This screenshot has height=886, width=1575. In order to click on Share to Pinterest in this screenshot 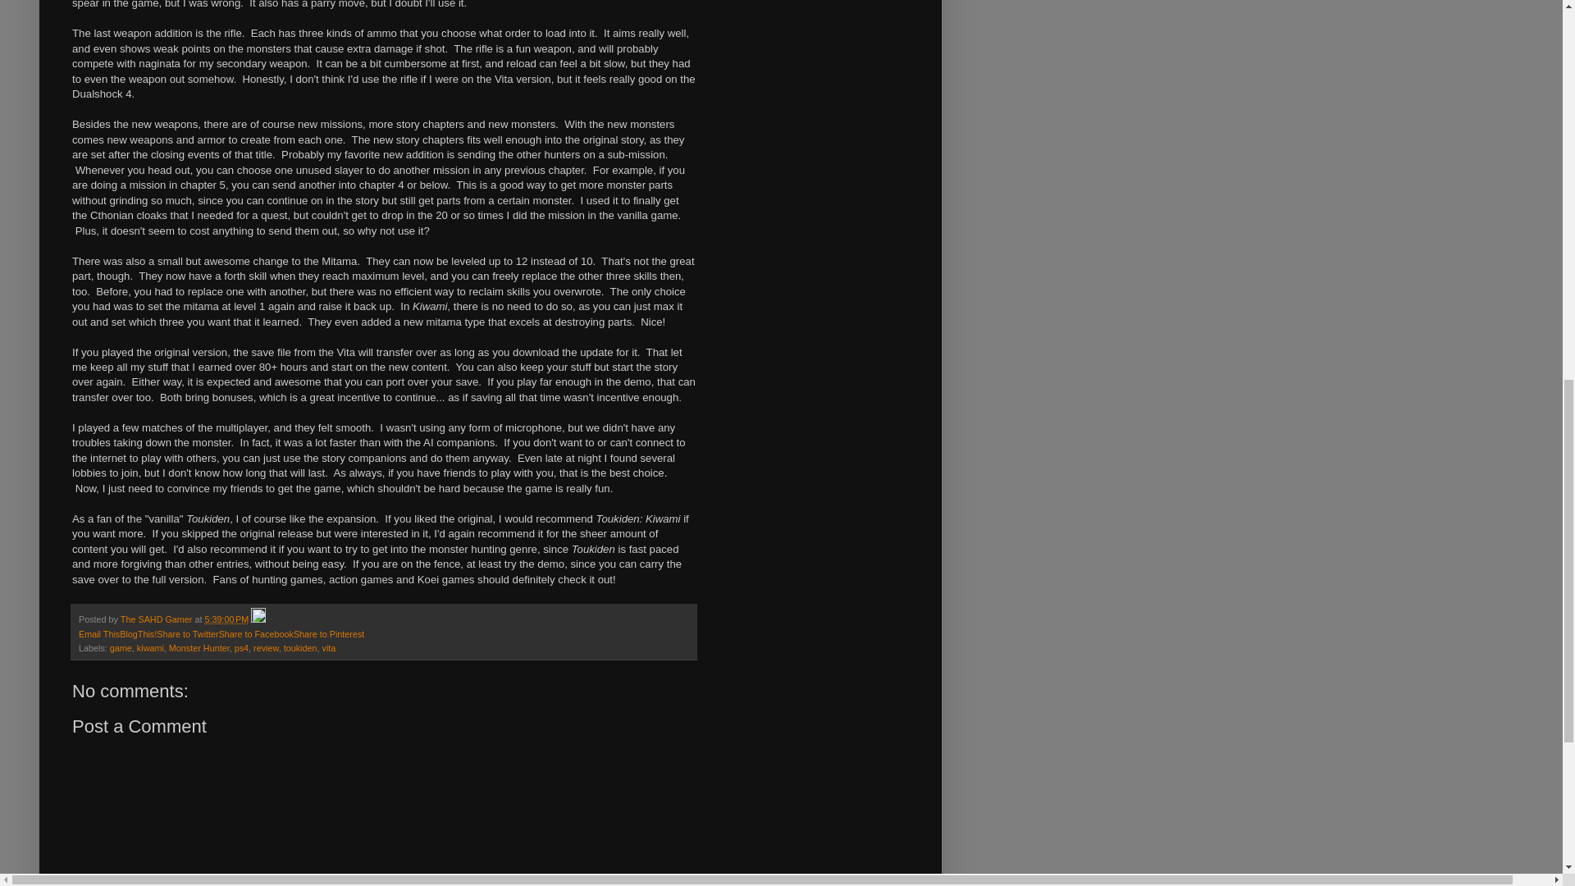, I will do `click(328, 633)`.